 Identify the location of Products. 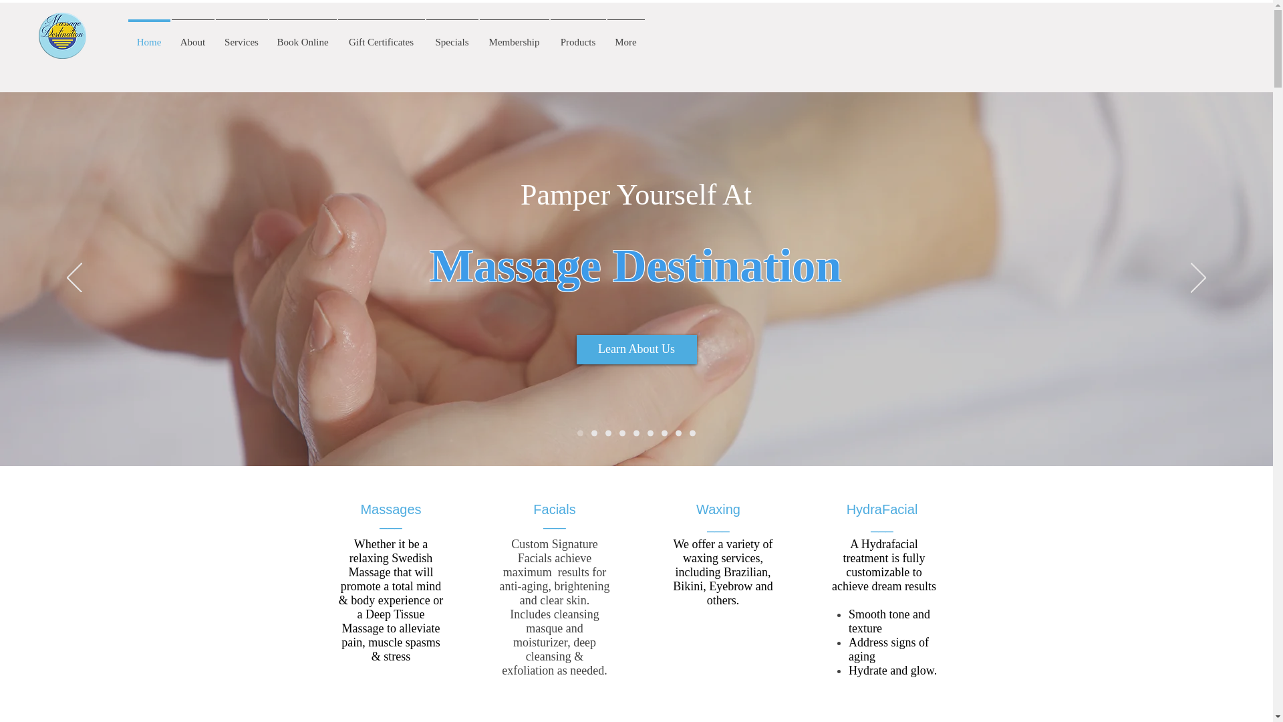
(577, 36).